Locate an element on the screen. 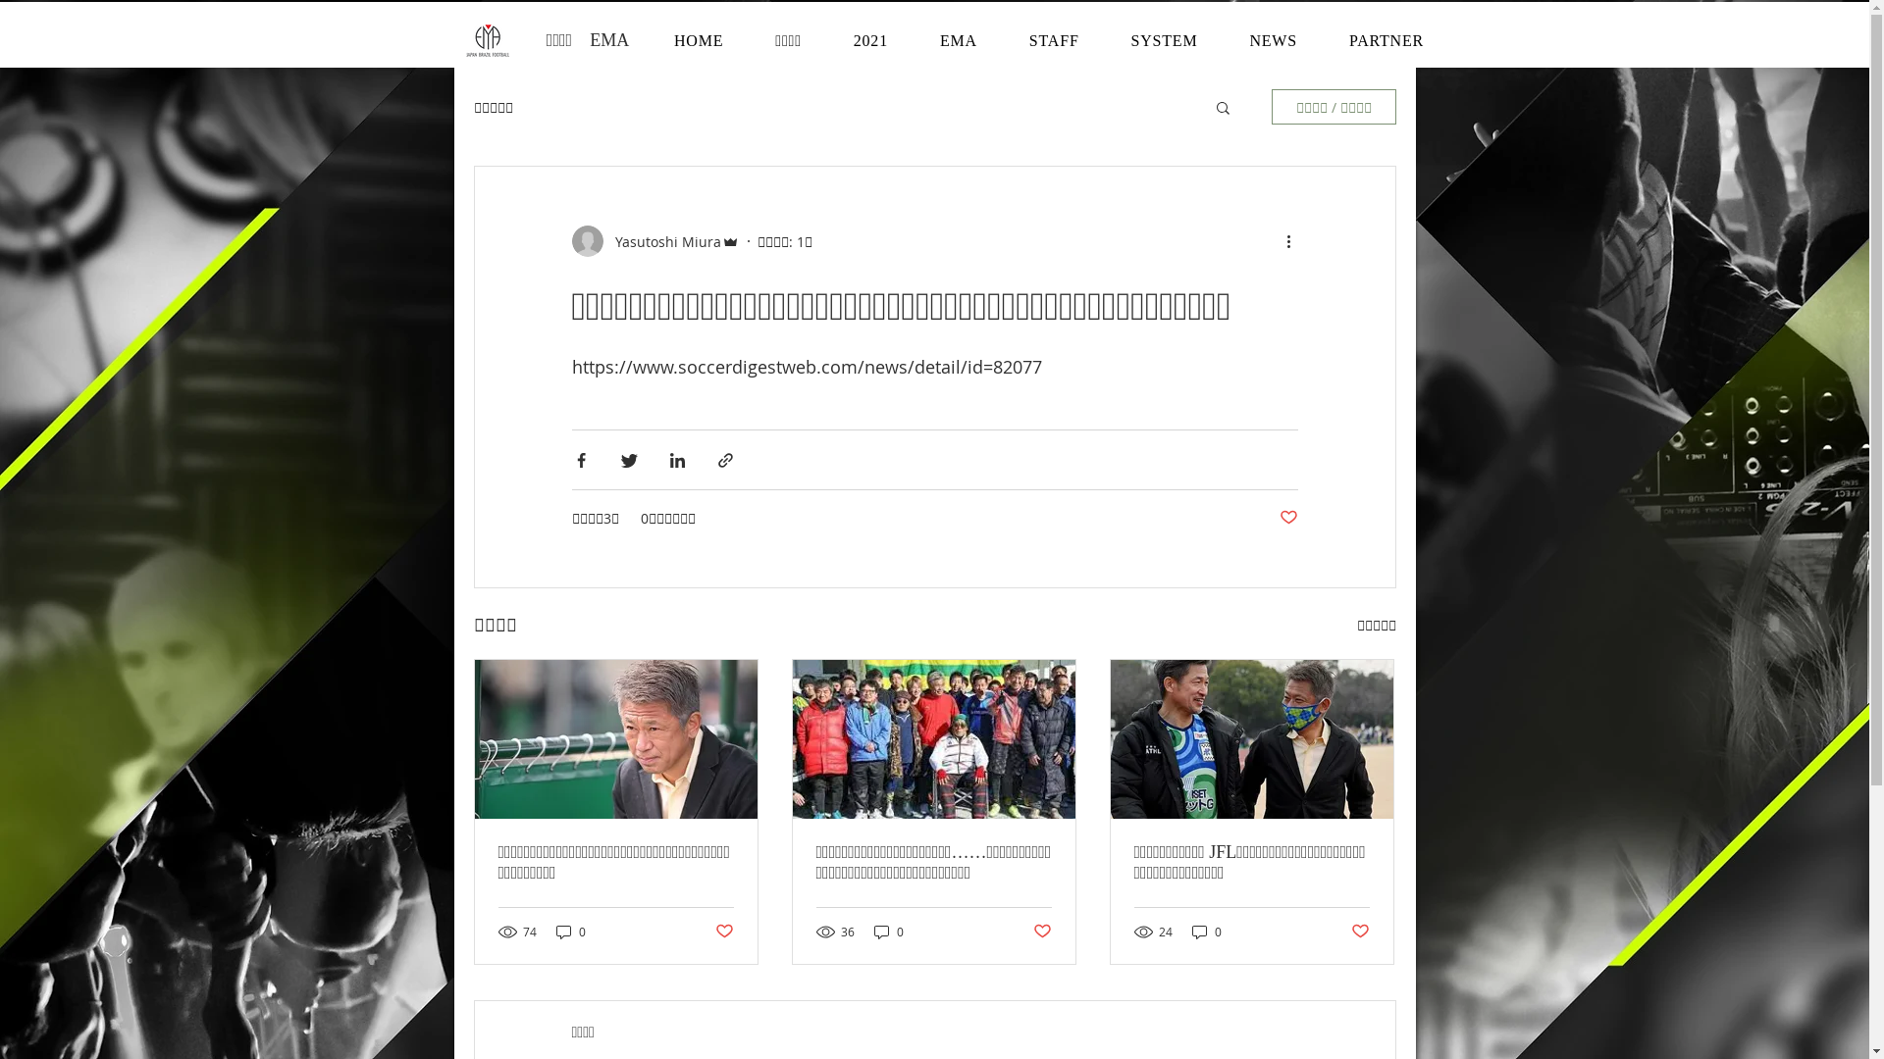 This screenshot has height=1059, width=1884. HOME is located at coordinates (699, 41).